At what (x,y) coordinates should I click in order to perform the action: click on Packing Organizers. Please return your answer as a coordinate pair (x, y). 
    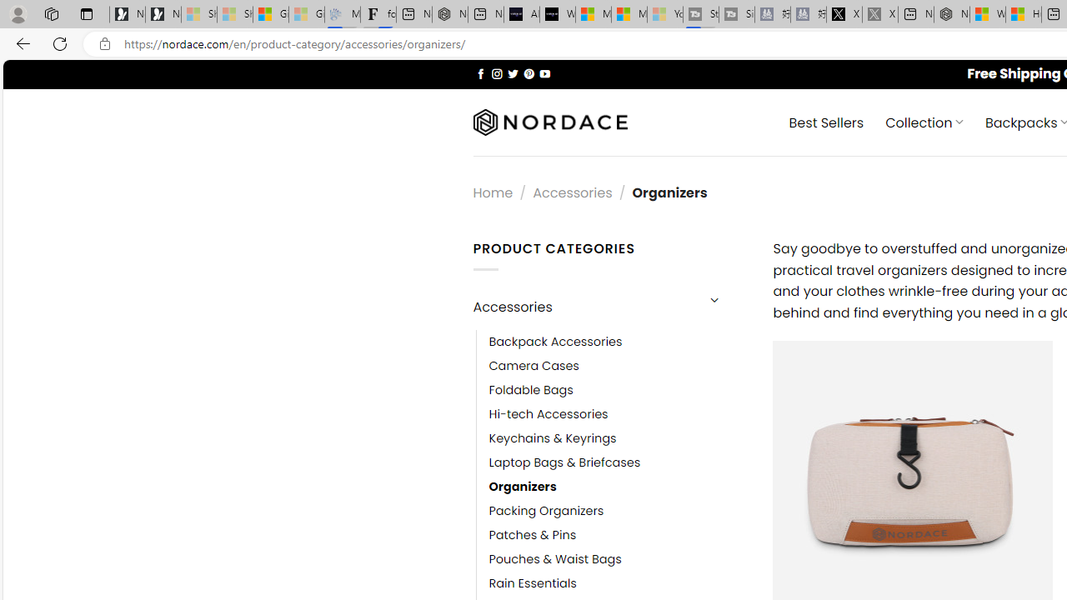
    Looking at the image, I should click on (546, 512).